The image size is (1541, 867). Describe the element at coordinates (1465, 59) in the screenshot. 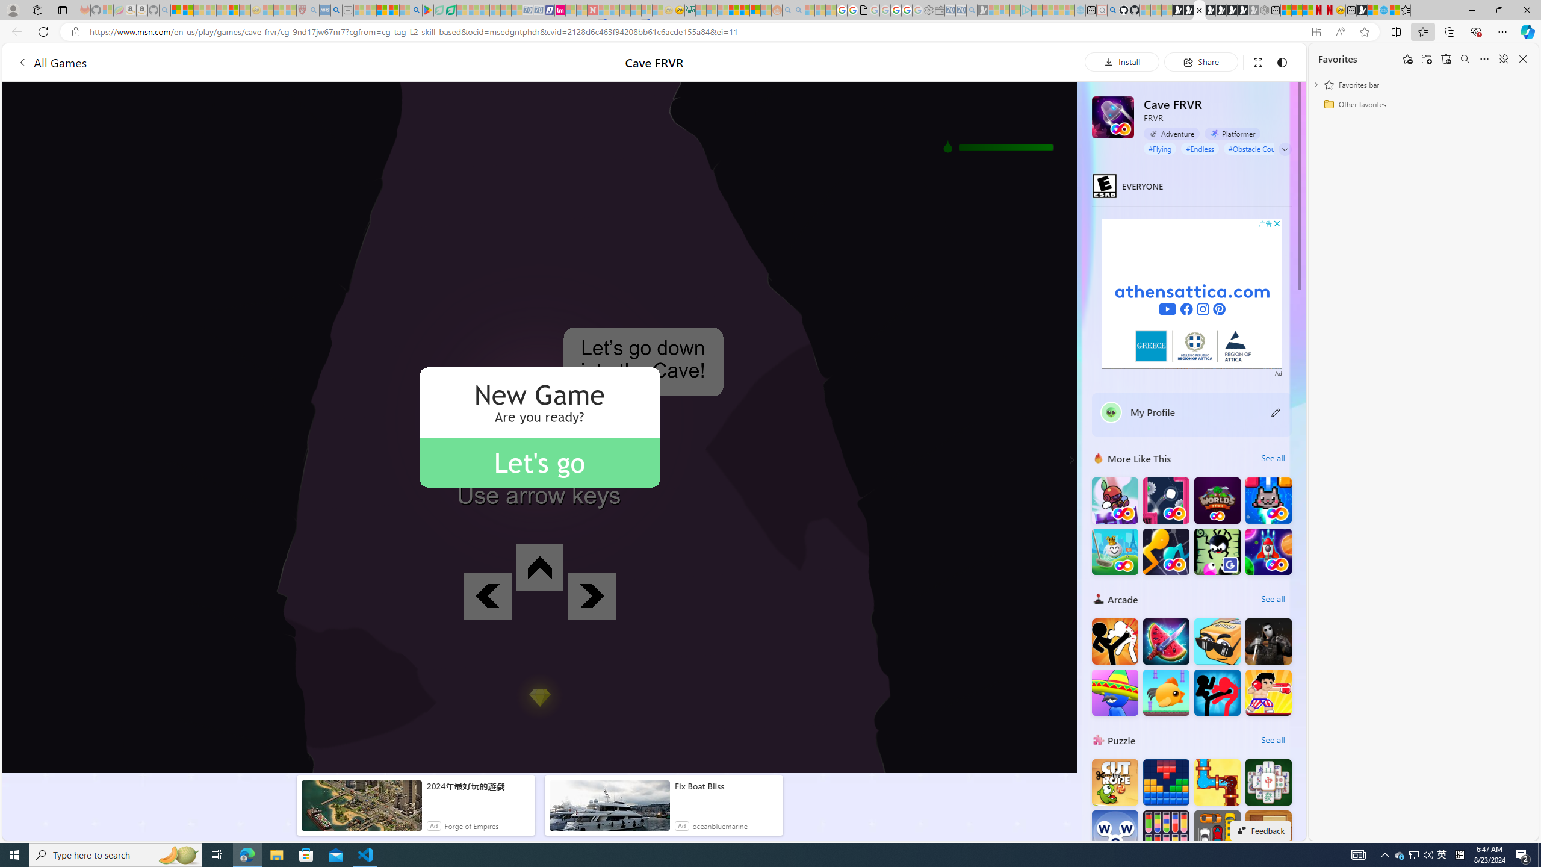

I see `Search favorites` at that location.